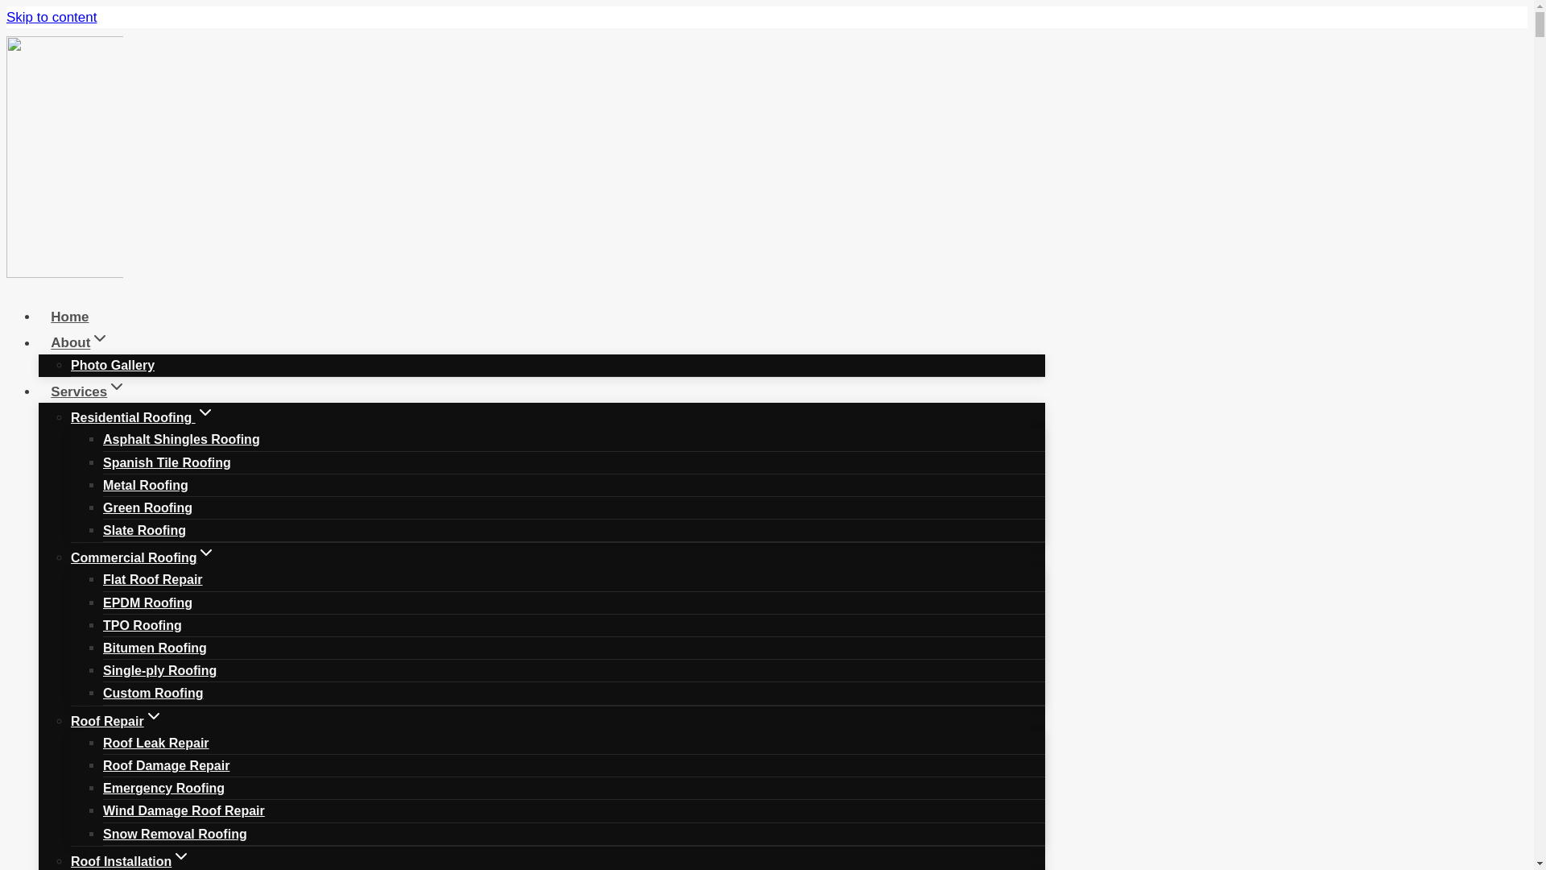 The height and width of the screenshot is (870, 1546). I want to click on Home, so click(70, 316).